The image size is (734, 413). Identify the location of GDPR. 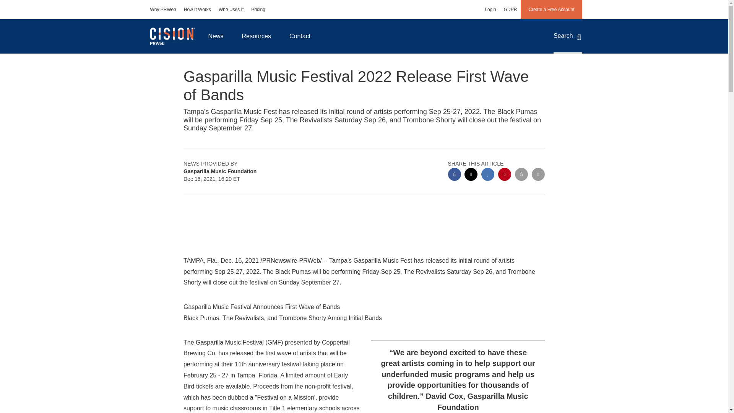
(510, 9).